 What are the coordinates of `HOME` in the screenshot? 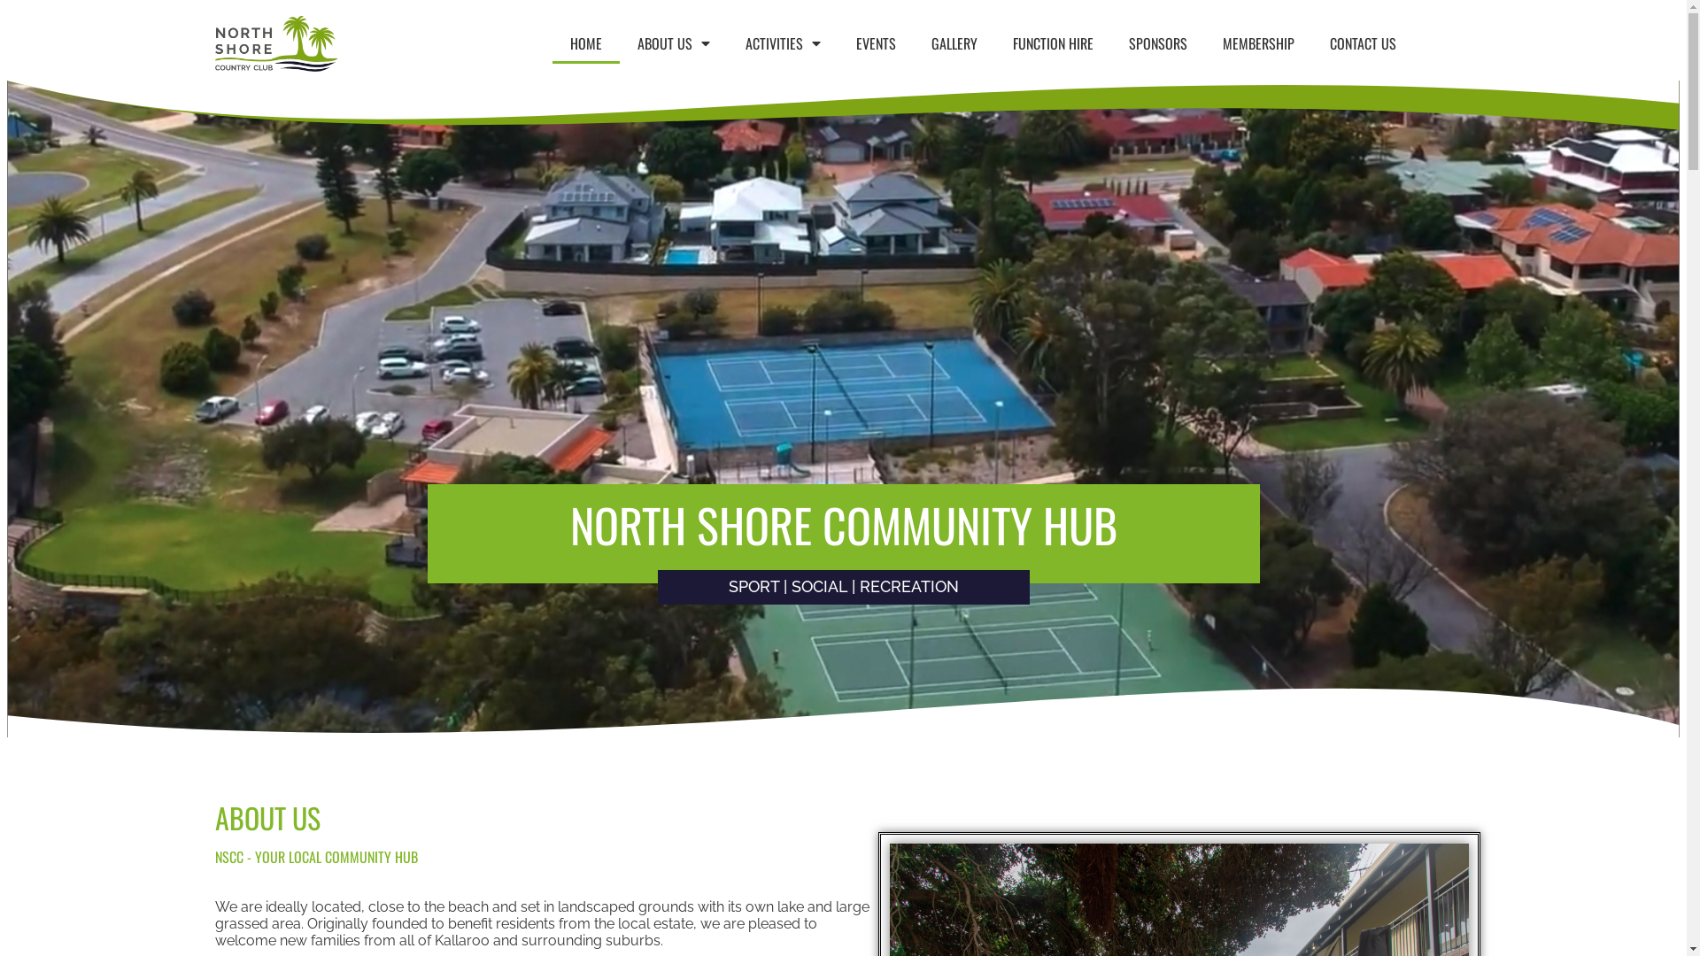 It's located at (586, 43).